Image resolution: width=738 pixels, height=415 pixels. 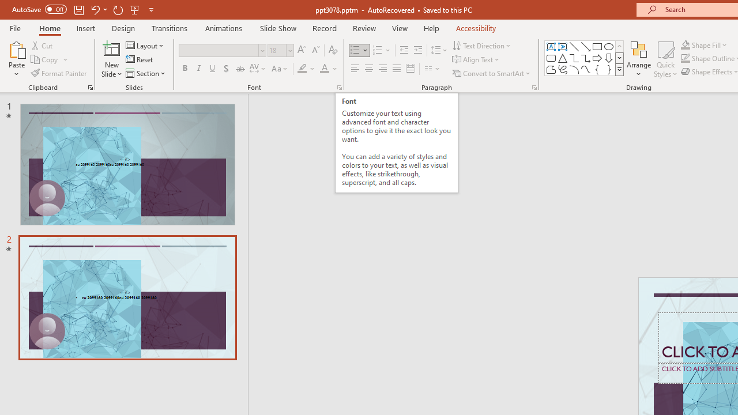 I want to click on Customize Quick Access Toolbar, so click(x=151, y=9).